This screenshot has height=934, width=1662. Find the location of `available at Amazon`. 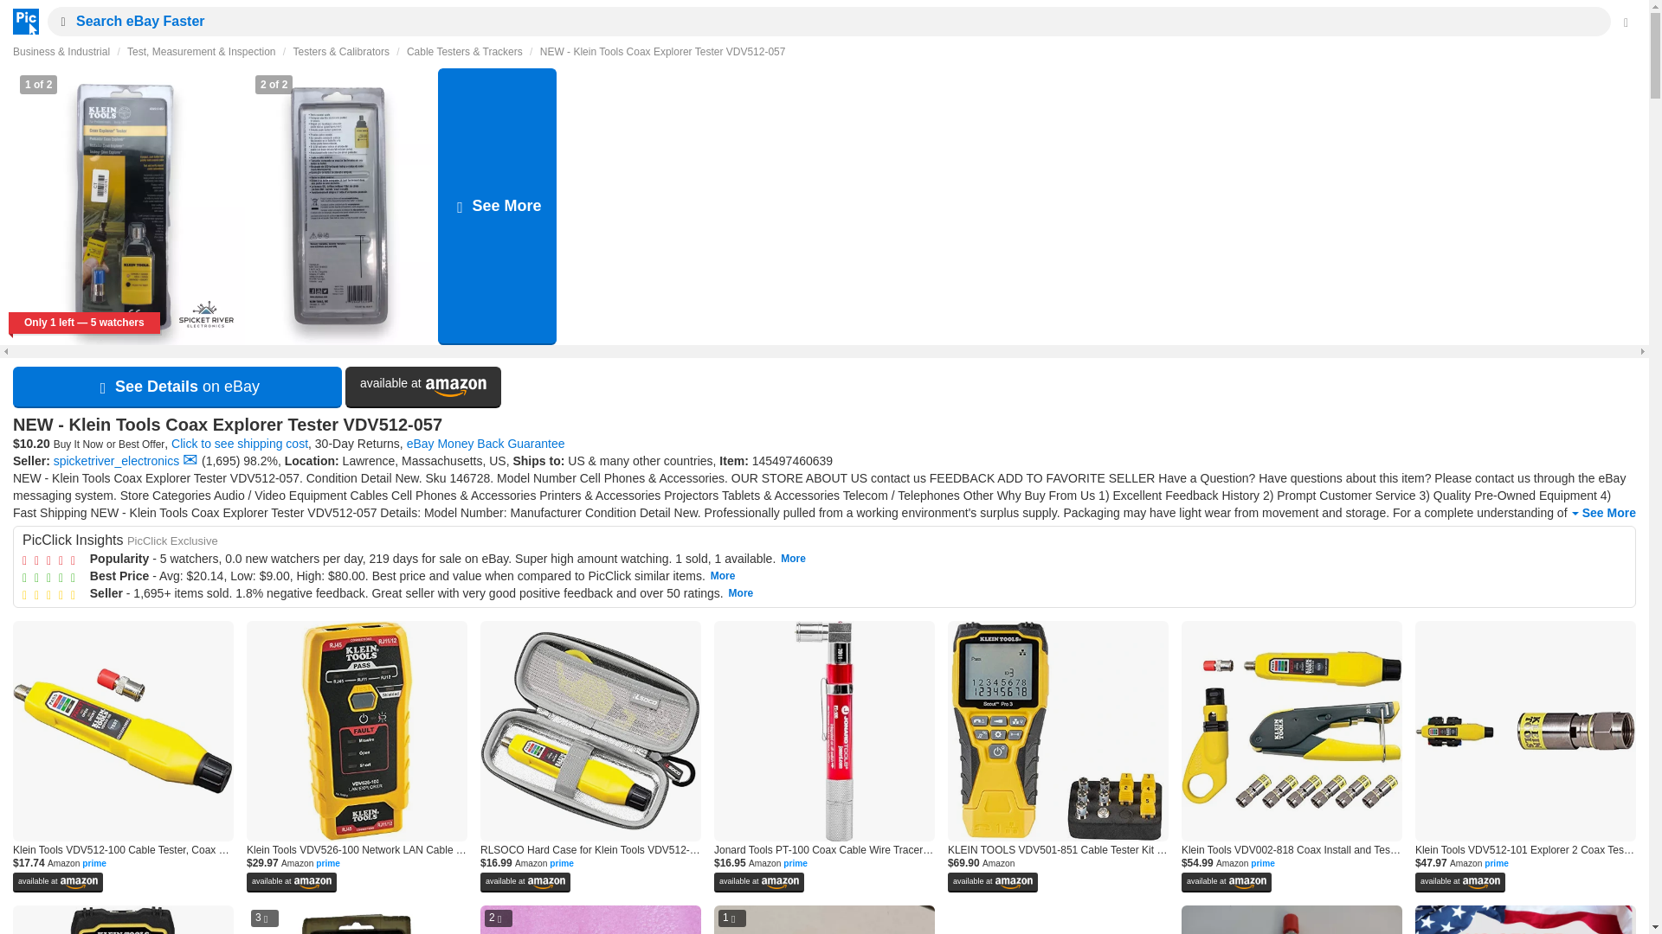

available at Amazon is located at coordinates (423, 387).